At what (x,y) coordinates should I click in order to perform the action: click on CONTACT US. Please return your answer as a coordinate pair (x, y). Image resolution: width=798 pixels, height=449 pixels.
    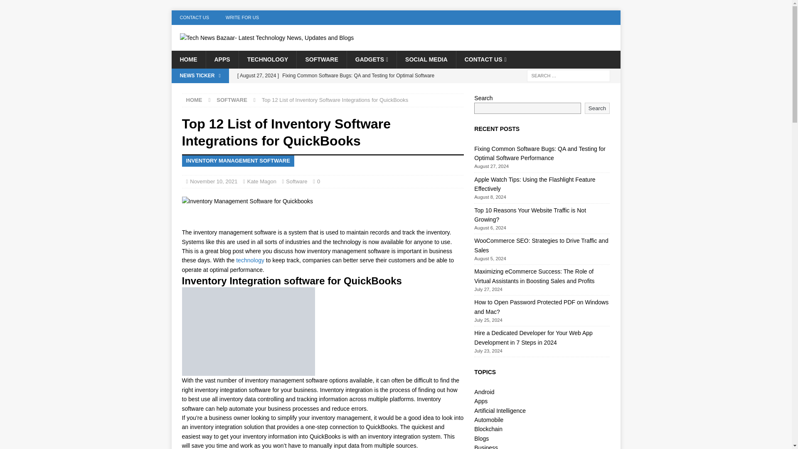
    Looking at the image, I should click on (485, 59).